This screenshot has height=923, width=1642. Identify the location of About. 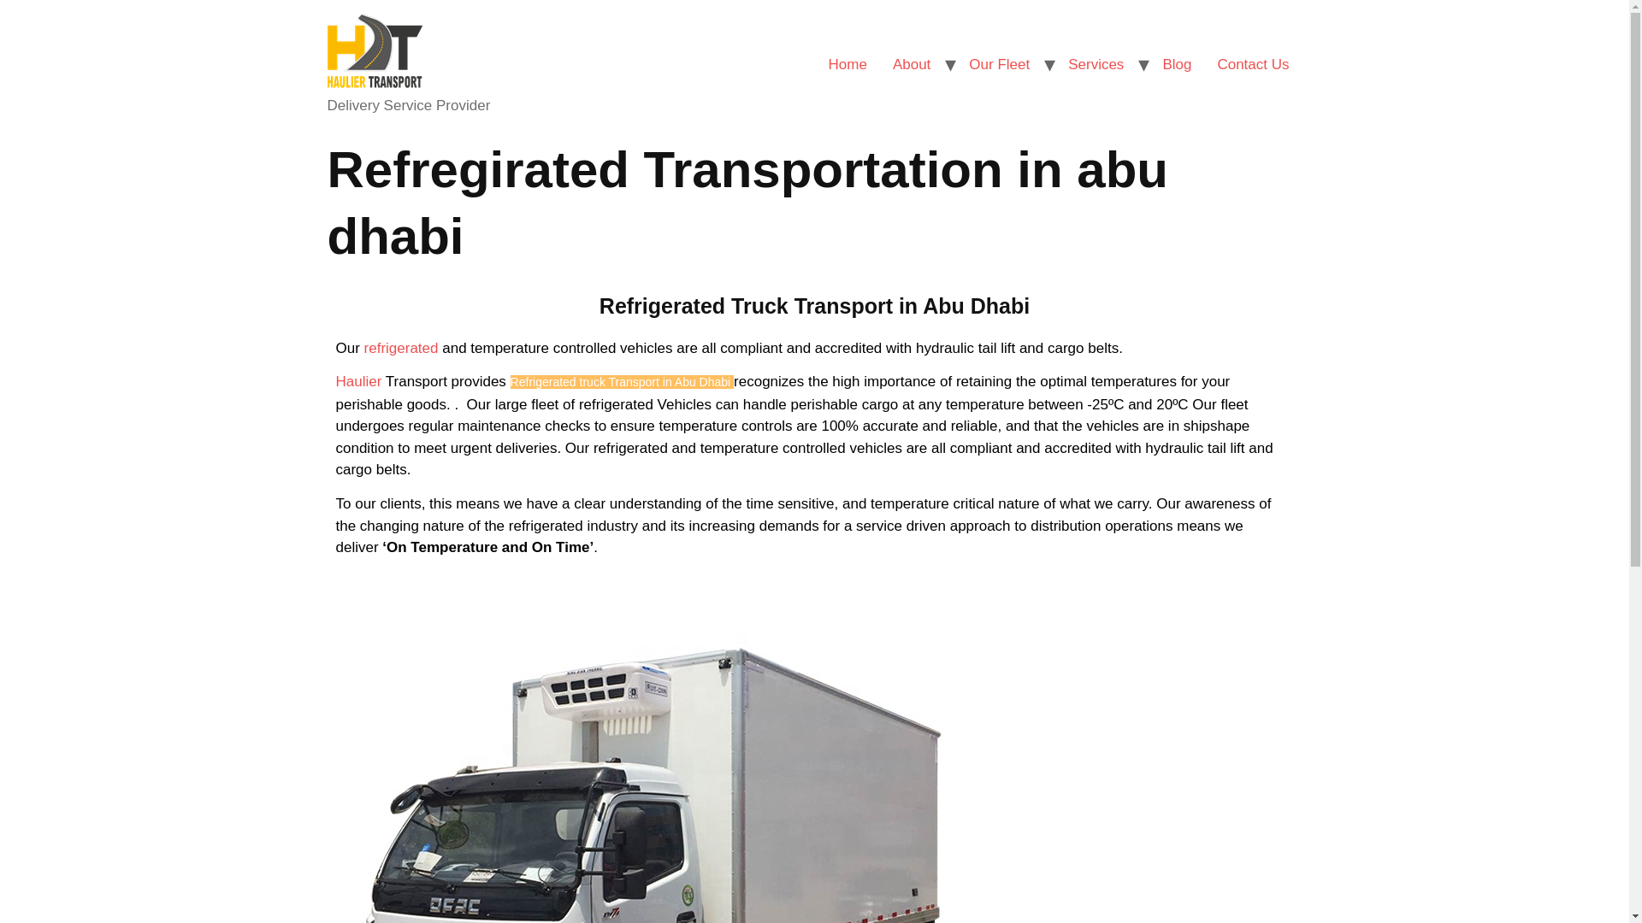
(912, 65).